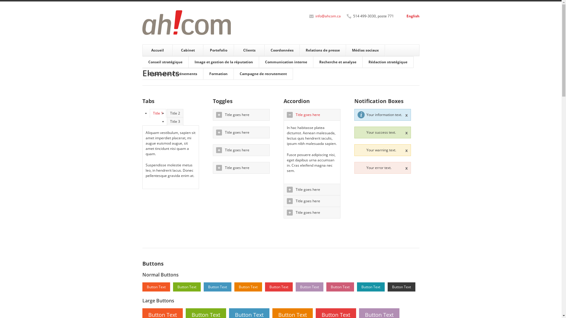  I want to click on x, so click(407, 115).